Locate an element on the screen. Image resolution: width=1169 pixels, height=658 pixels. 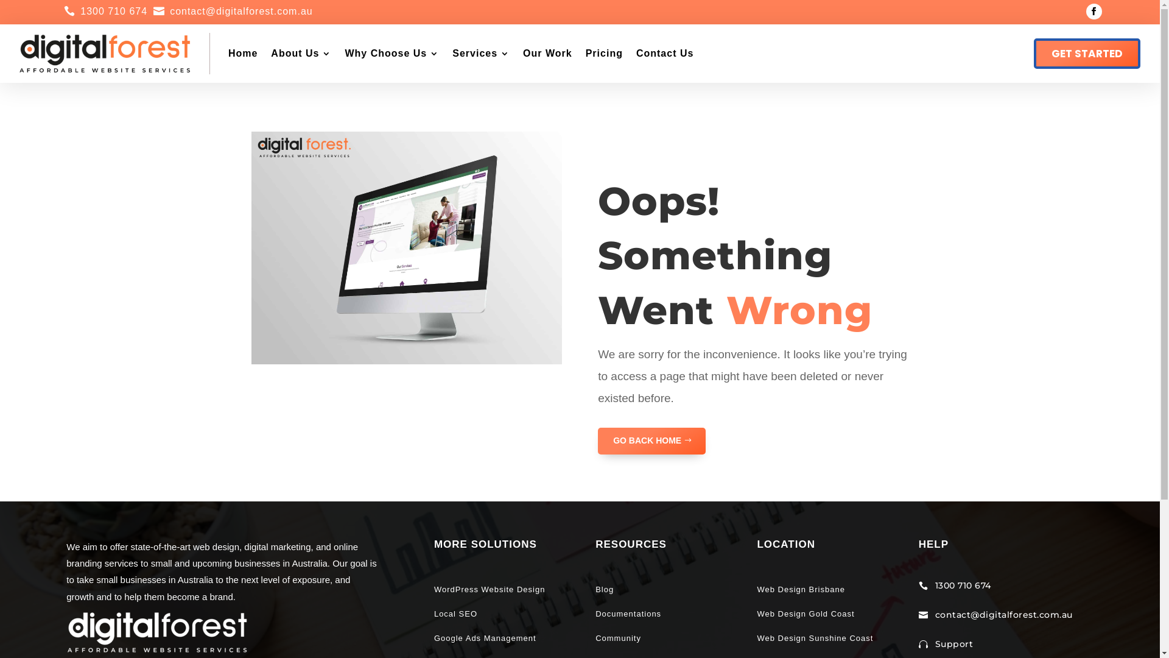
Local SEO is located at coordinates (455, 614).